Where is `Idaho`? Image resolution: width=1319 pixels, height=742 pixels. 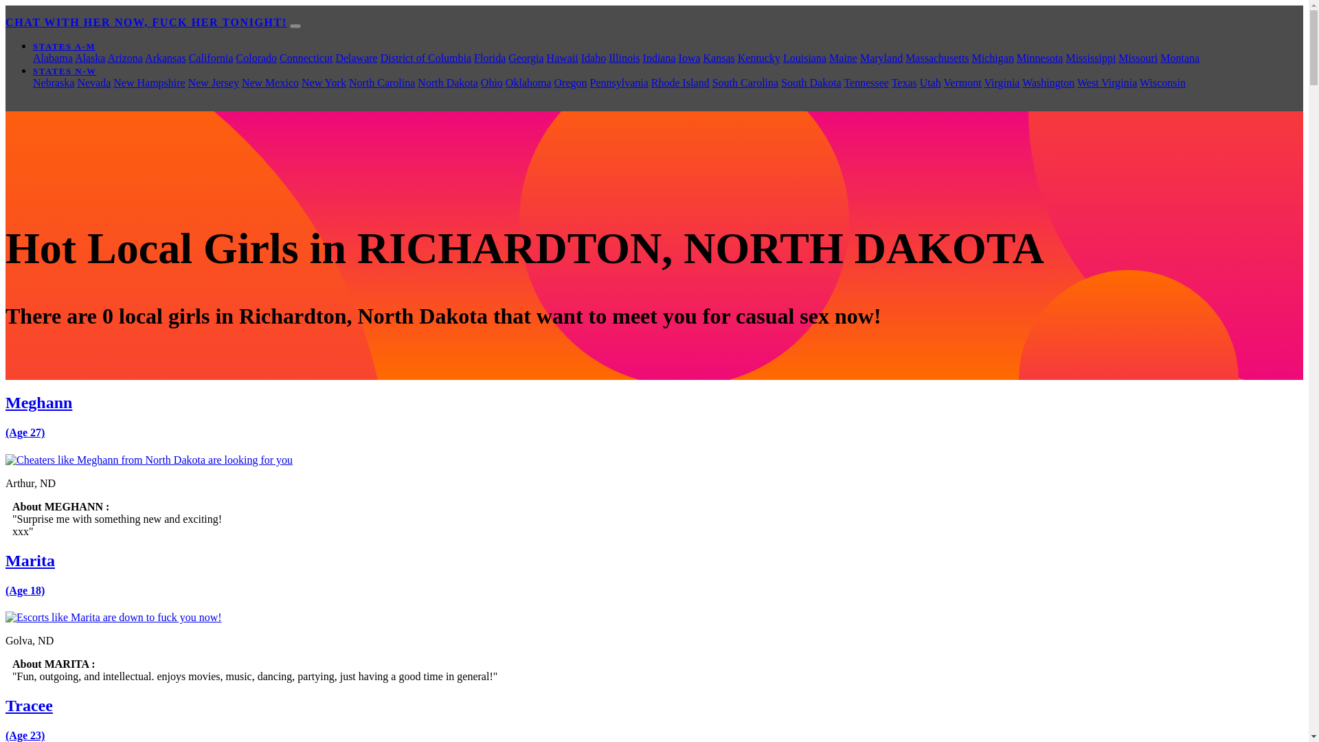 Idaho is located at coordinates (594, 58).